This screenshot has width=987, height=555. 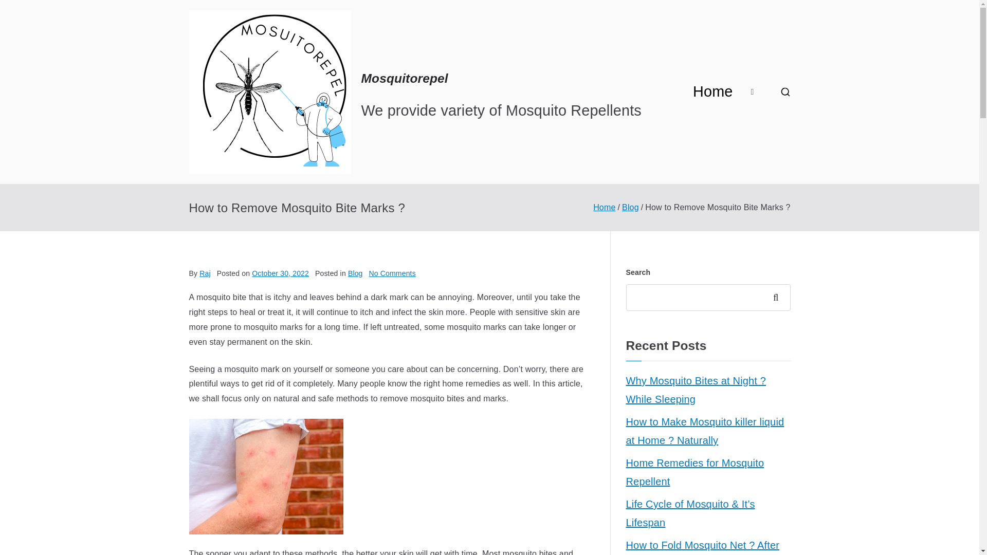 I want to click on Home, so click(x=280, y=273).